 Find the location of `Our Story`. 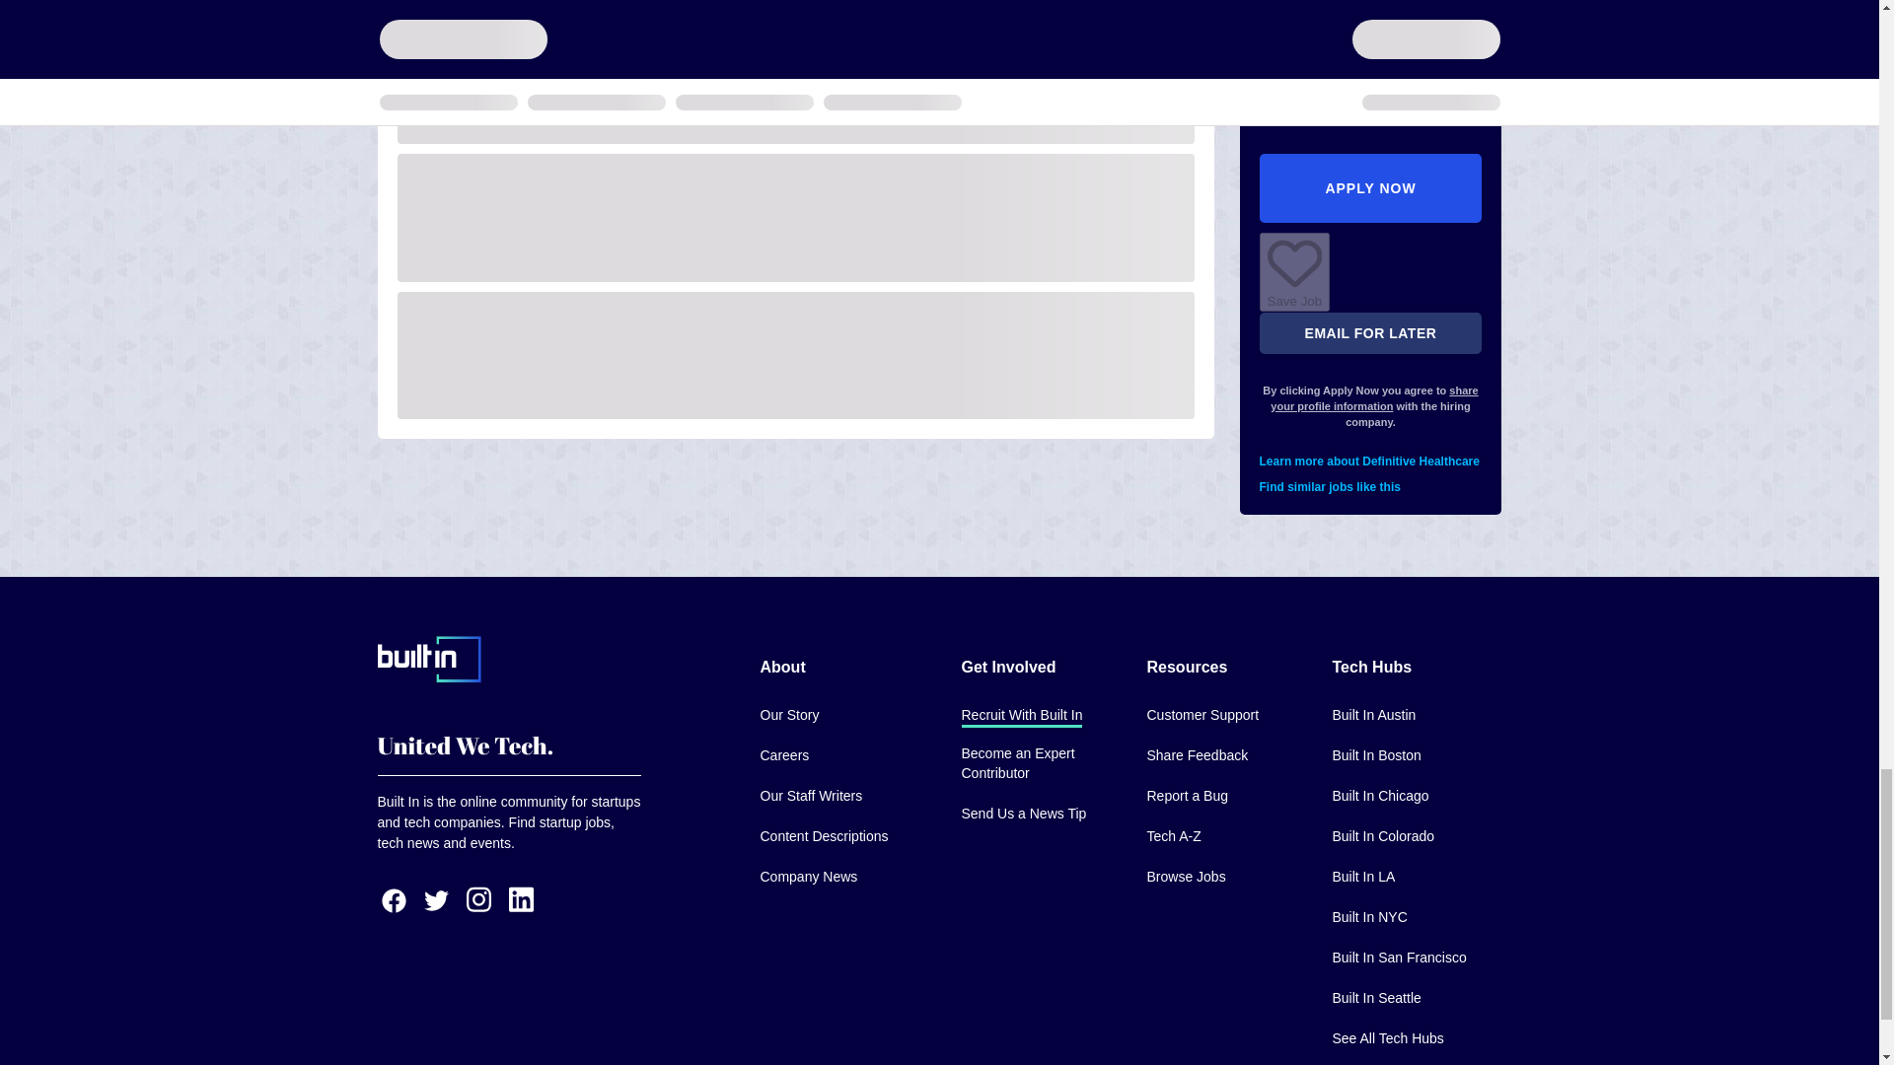

Our Story is located at coordinates (788, 716).